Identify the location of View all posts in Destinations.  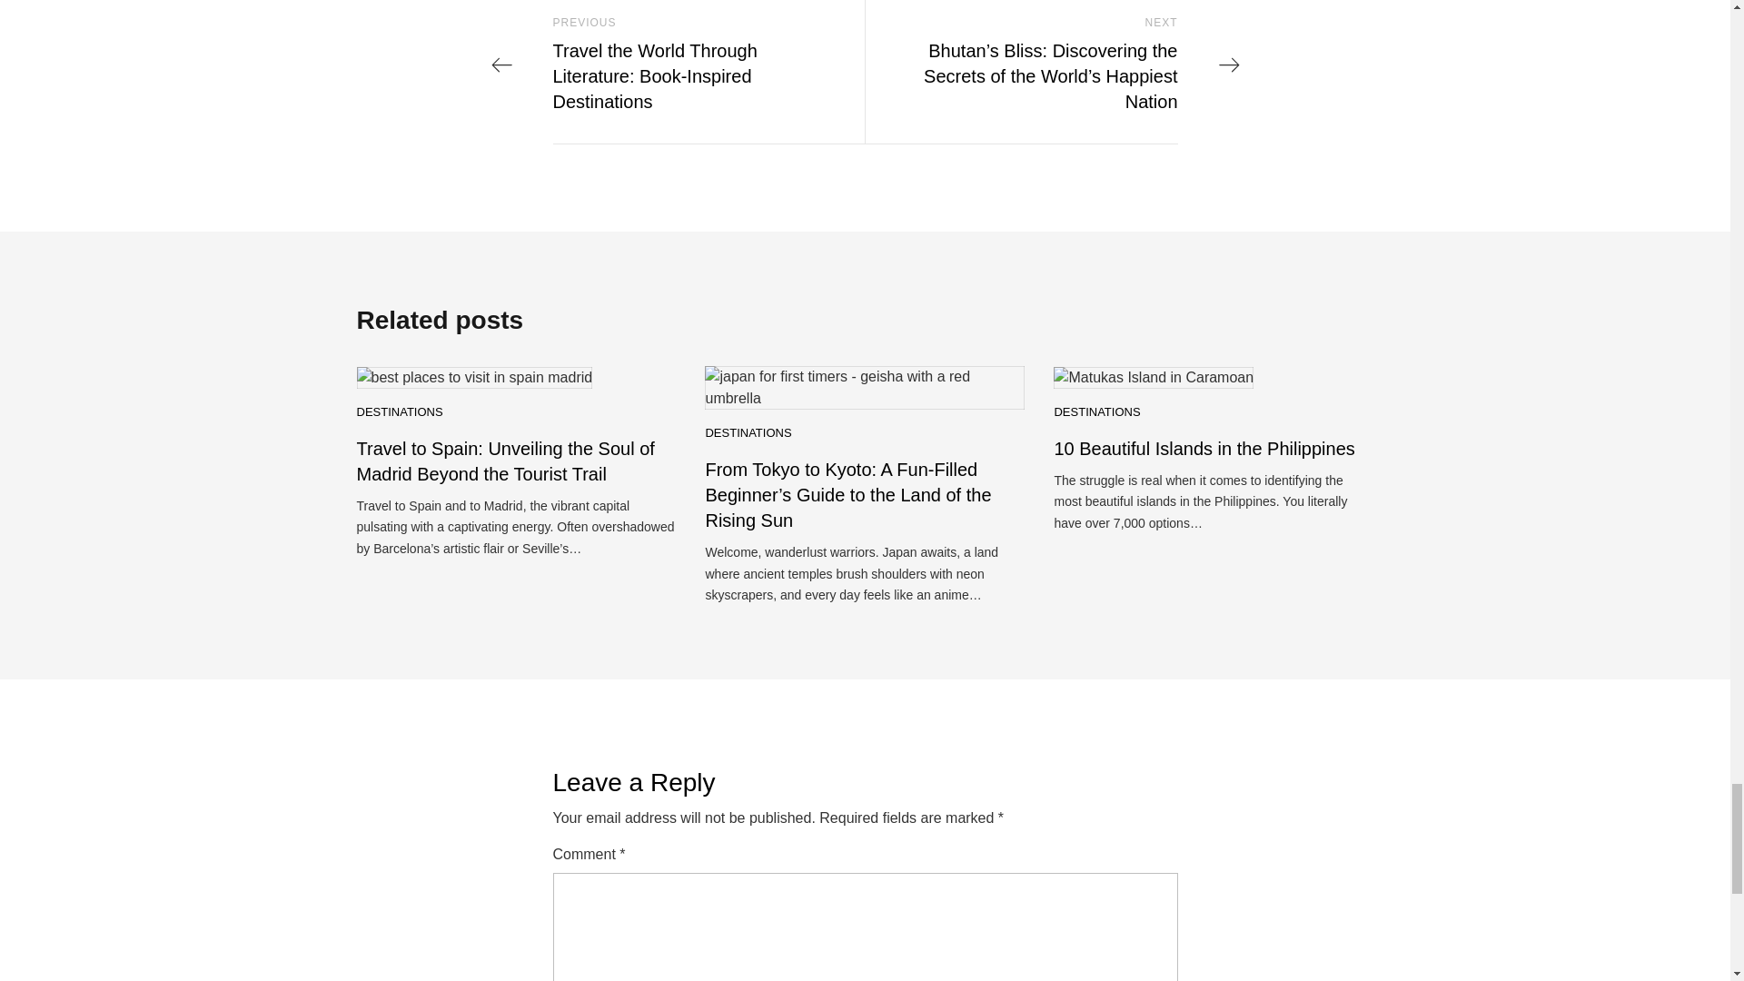
(399, 412).